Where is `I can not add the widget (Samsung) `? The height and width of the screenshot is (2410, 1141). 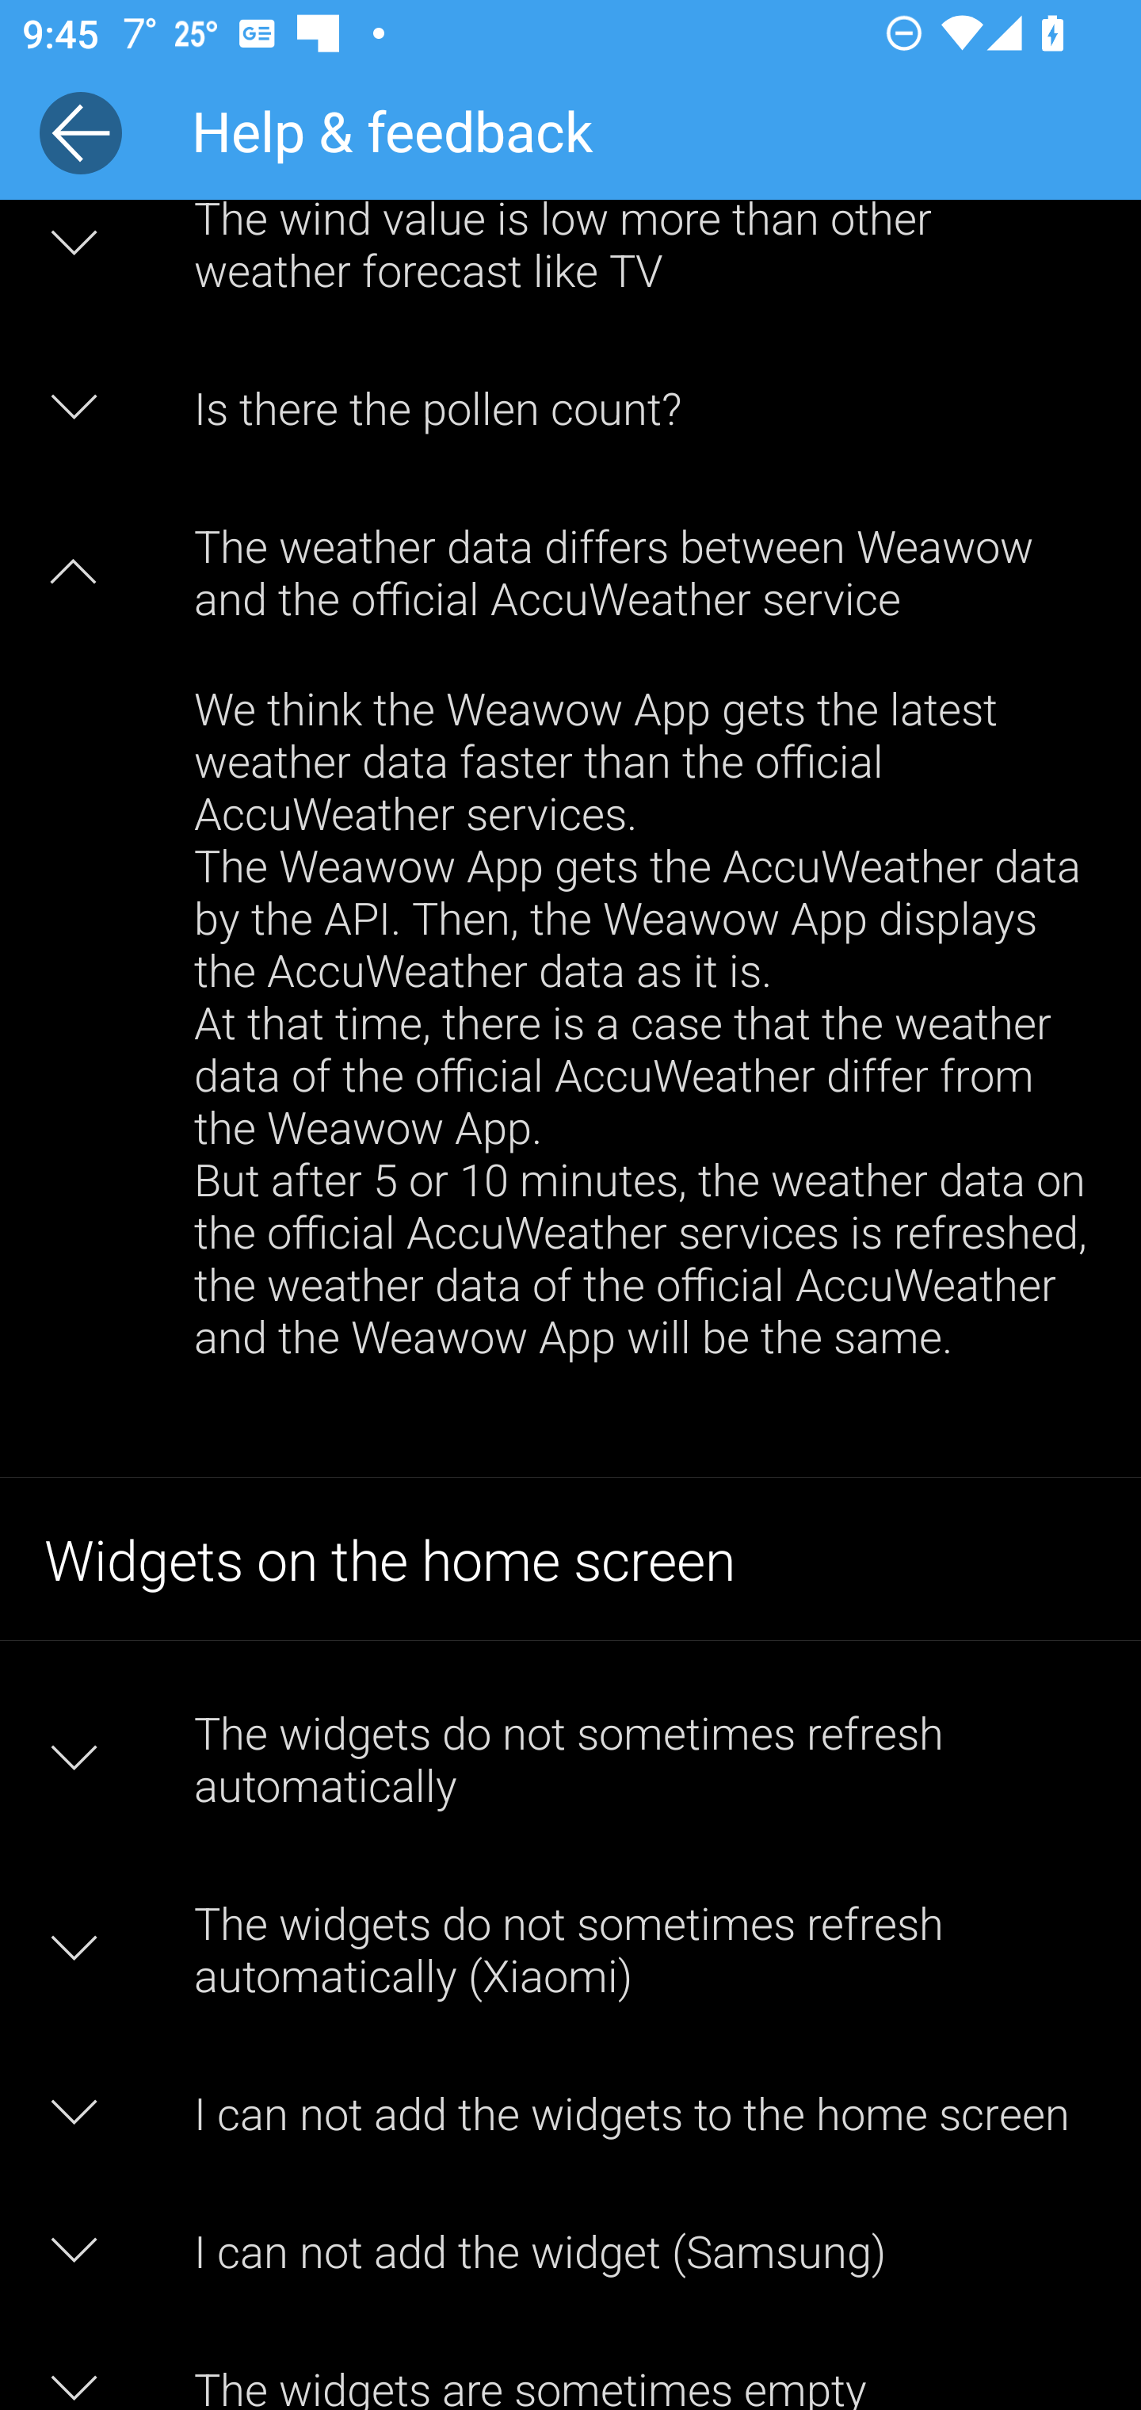 I can not add the widget (Samsung)  is located at coordinates (570, 2250).